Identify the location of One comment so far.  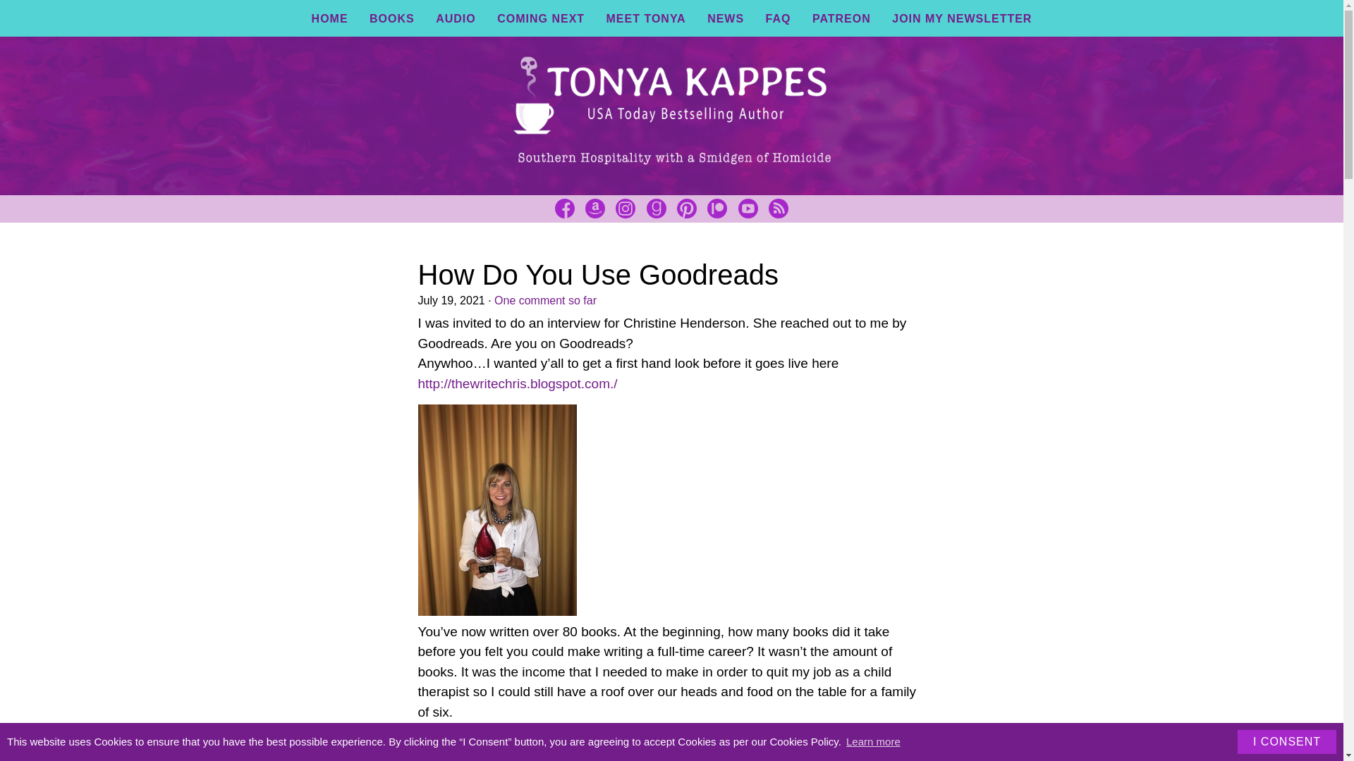
(545, 300).